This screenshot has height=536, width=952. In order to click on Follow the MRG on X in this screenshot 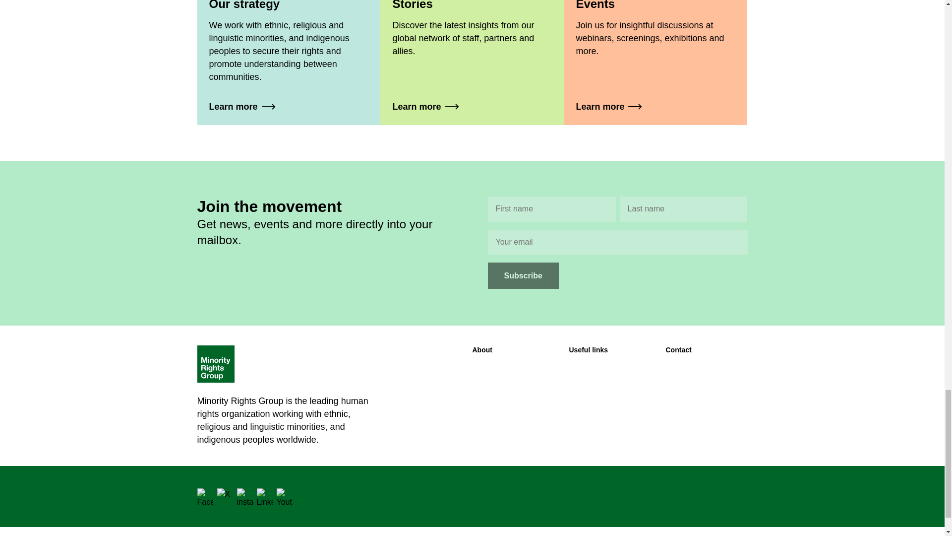, I will do `click(225, 496)`.